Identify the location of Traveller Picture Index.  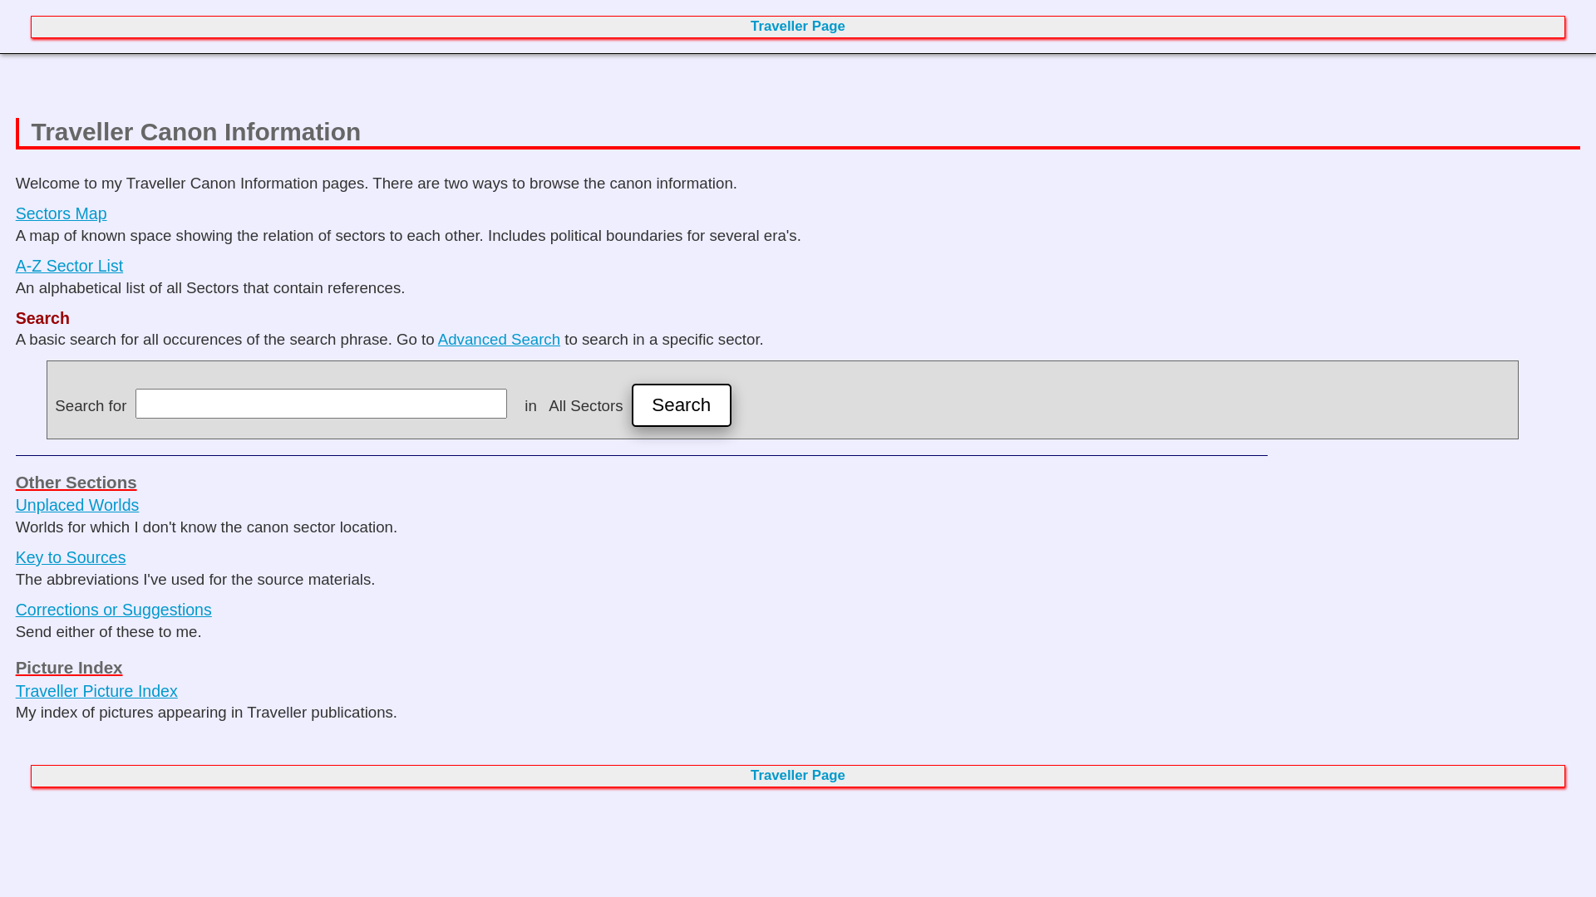
(96, 691).